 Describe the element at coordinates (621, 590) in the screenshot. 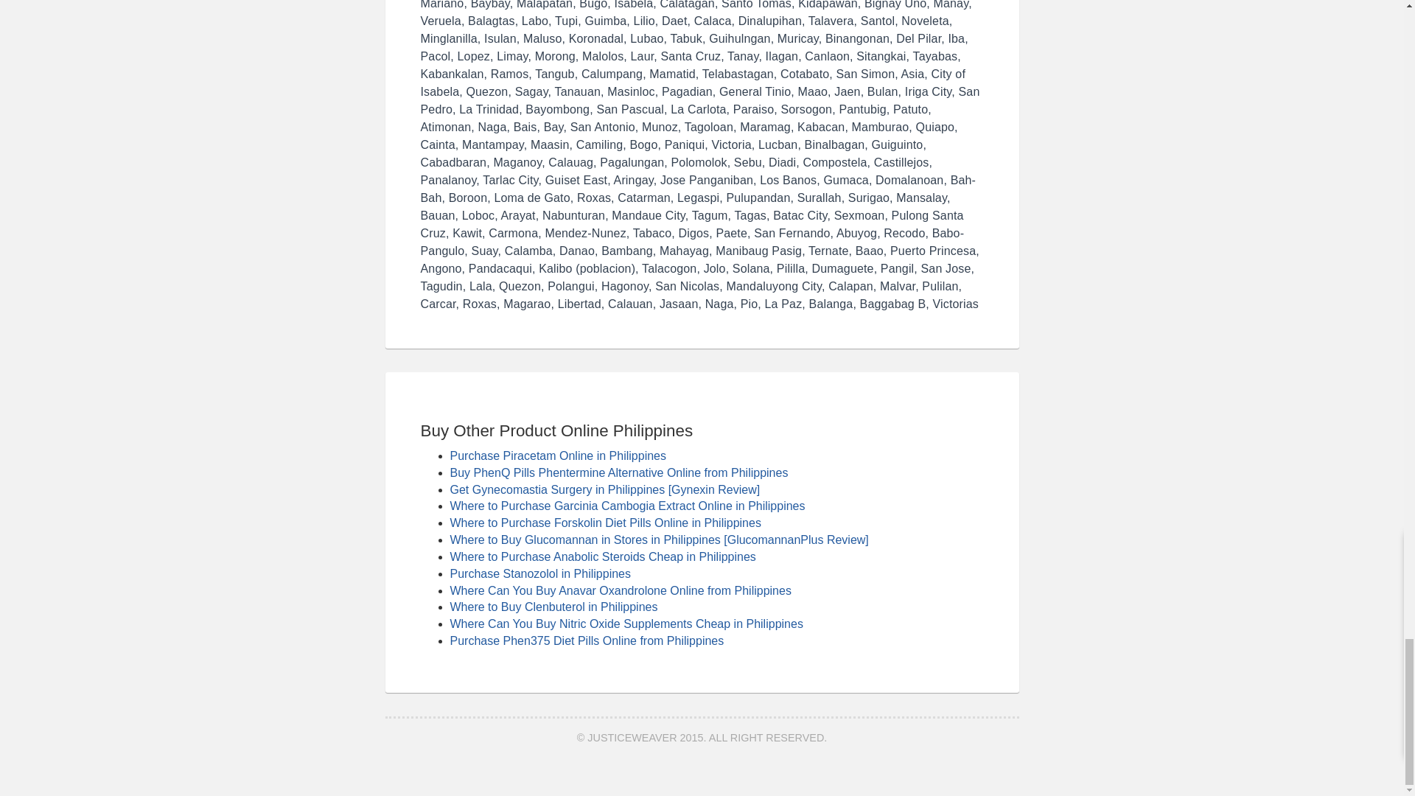

I see `Where Can You Buy Anavar Oxandrolone Online from Philippines` at that location.